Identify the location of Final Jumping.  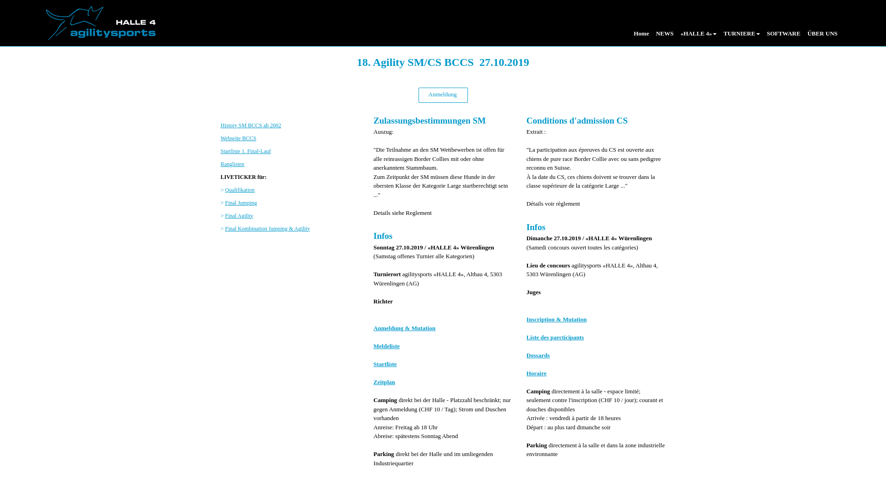
(241, 202).